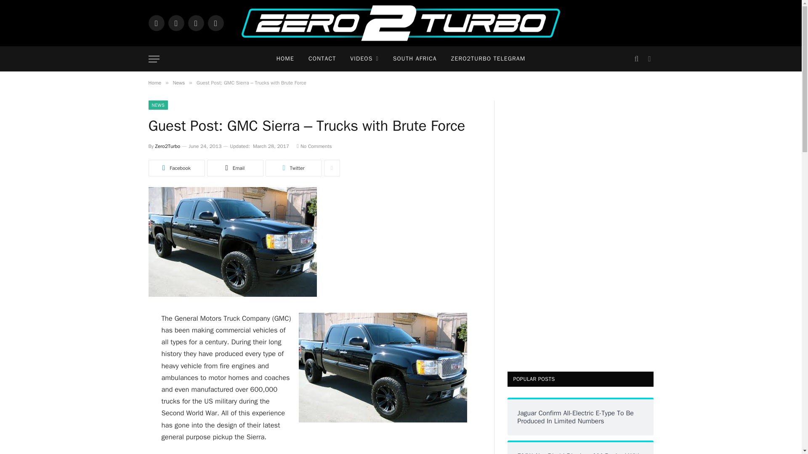 This screenshot has height=454, width=808. Describe the element at coordinates (648, 59) in the screenshot. I see `Switch to Dark Design - easier on eyes.` at that location.